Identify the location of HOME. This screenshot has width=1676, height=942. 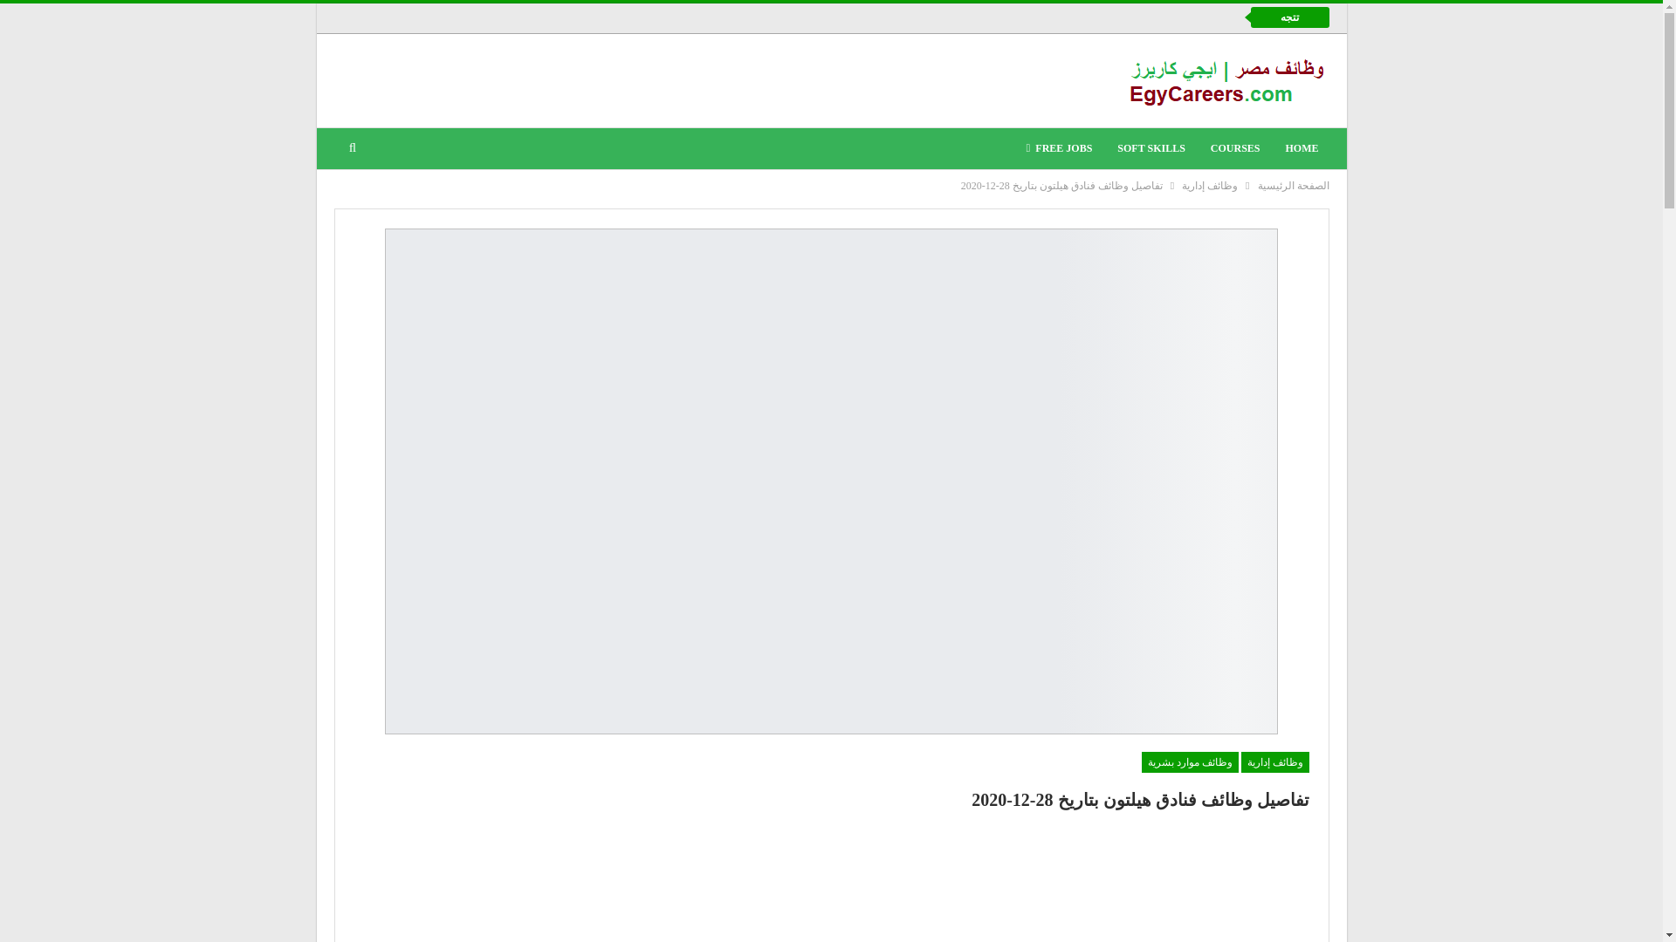
(1301, 148).